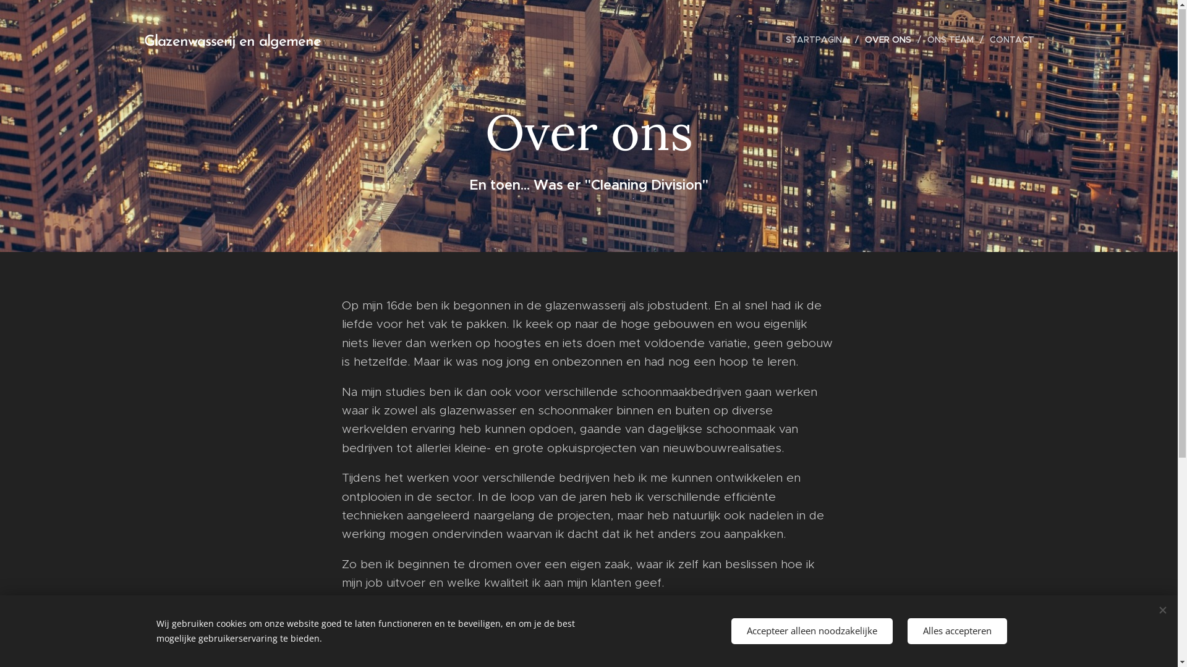  Describe the element at coordinates (811, 631) in the screenshot. I see `Accepteer alleen noodzakelijke` at that location.